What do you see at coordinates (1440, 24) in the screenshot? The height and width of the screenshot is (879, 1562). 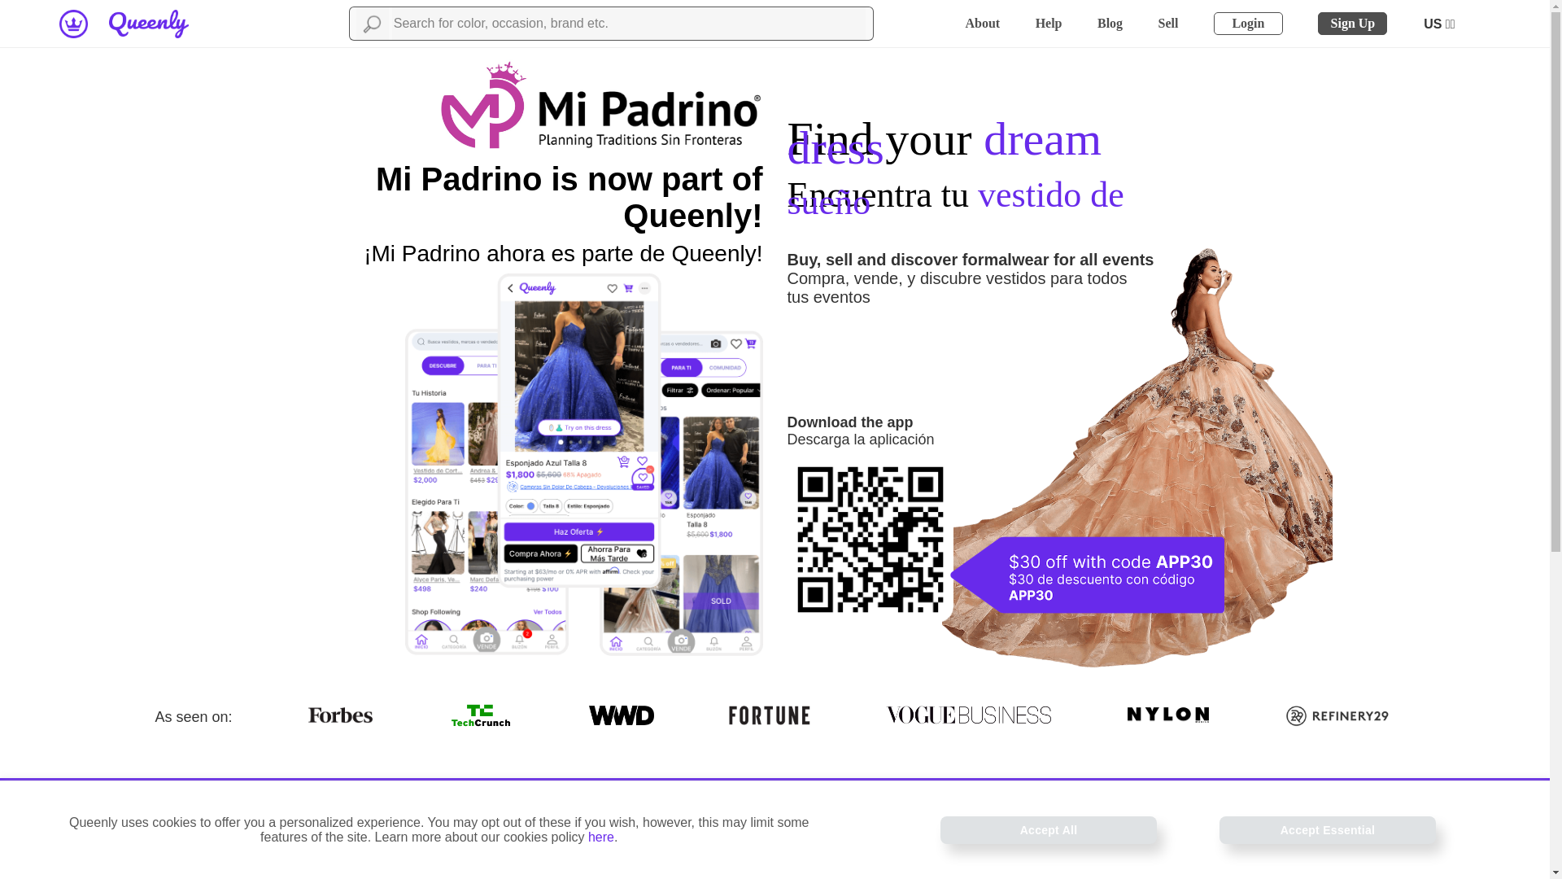 I see `Select your country` at bounding box center [1440, 24].